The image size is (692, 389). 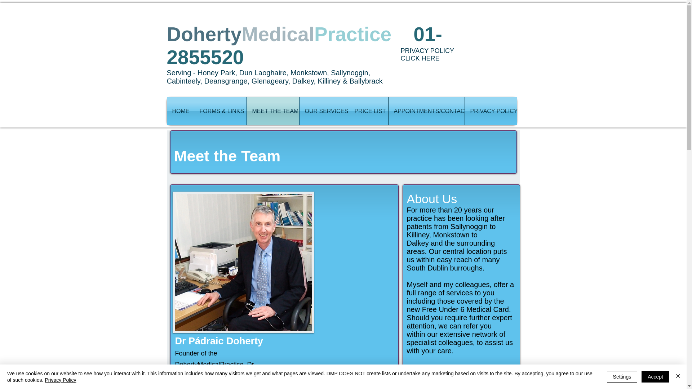 What do you see at coordinates (491, 111) in the screenshot?
I see `PRIVACY POLICY` at bounding box center [491, 111].